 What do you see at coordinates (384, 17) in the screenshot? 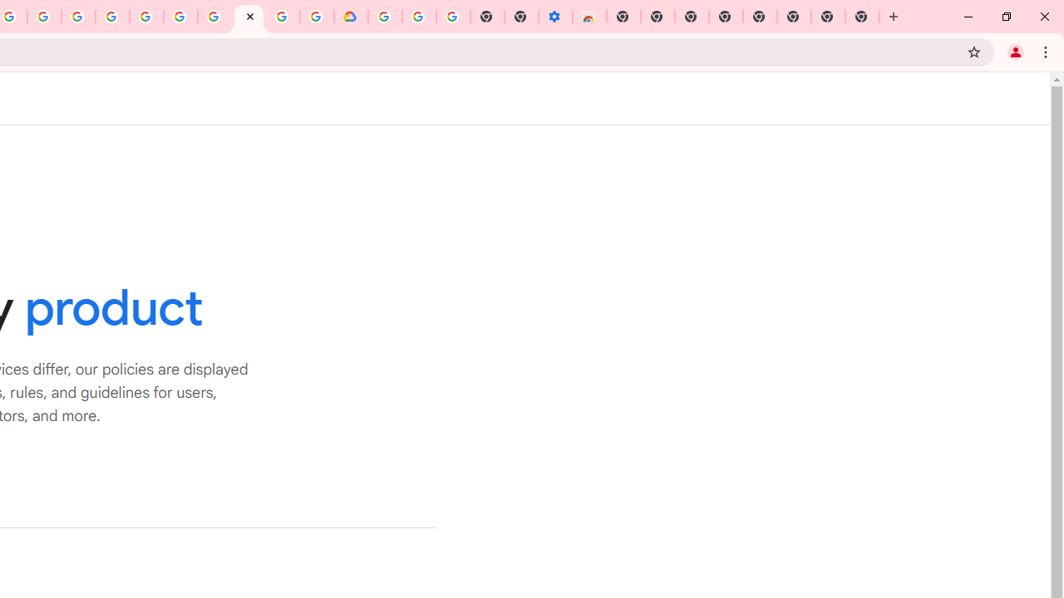
I see `Sign in - Google Accounts` at bounding box center [384, 17].